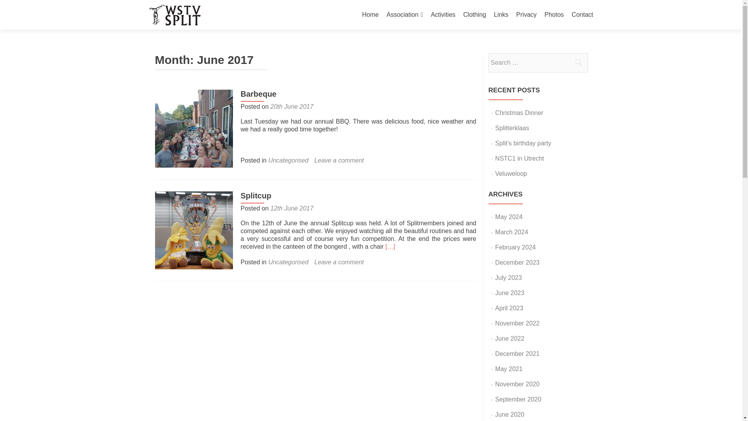 The height and width of the screenshot is (421, 748). What do you see at coordinates (512, 128) in the screenshot?
I see `Splitterklaas` at bounding box center [512, 128].